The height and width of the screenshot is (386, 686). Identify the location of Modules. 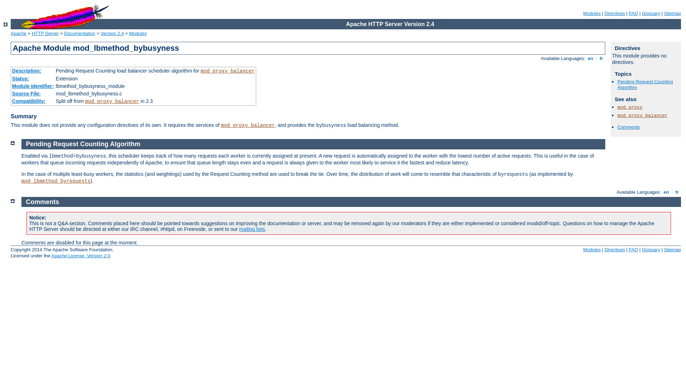
(138, 34).